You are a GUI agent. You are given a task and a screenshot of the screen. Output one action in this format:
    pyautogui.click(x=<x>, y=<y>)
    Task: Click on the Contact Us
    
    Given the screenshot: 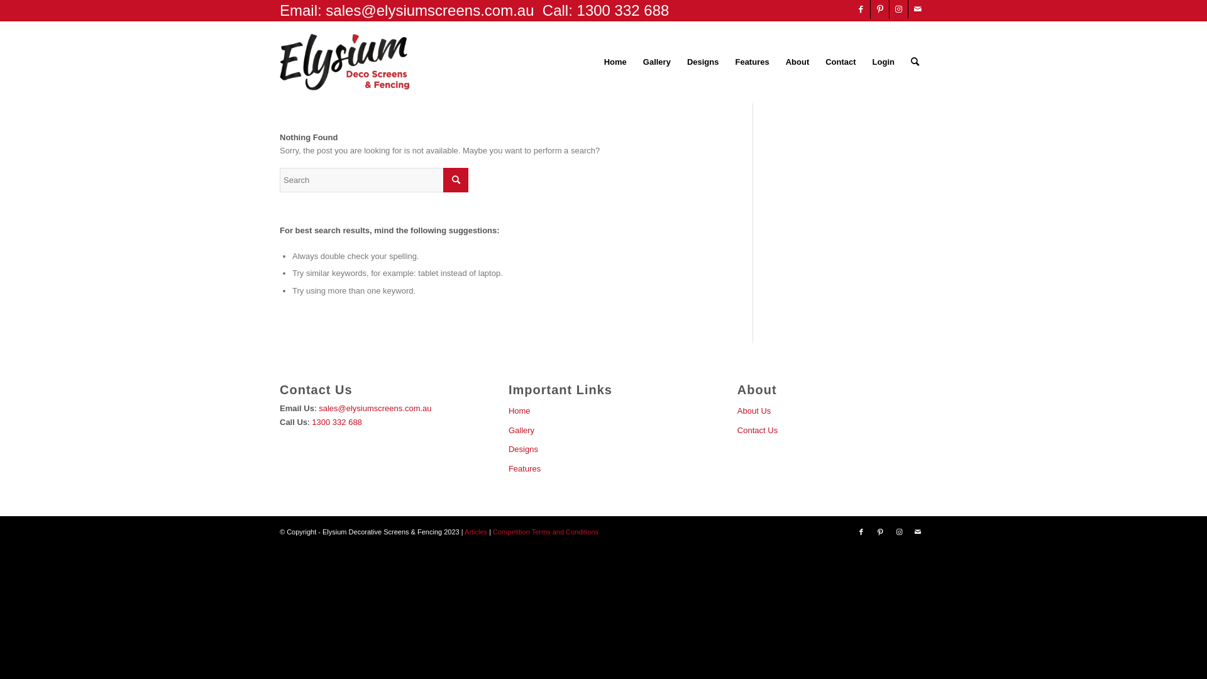 What is the action you would take?
    pyautogui.click(x=832, y=431)
    